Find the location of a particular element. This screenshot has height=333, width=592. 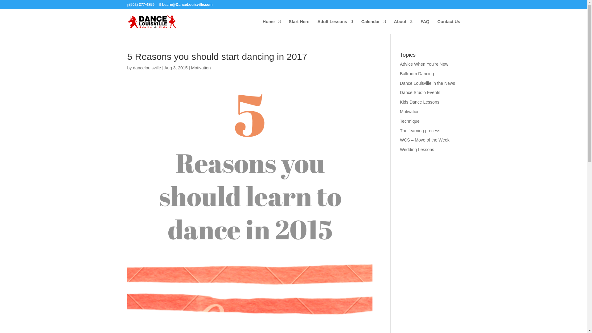

Contact Us is located at coordinates (449, 27).